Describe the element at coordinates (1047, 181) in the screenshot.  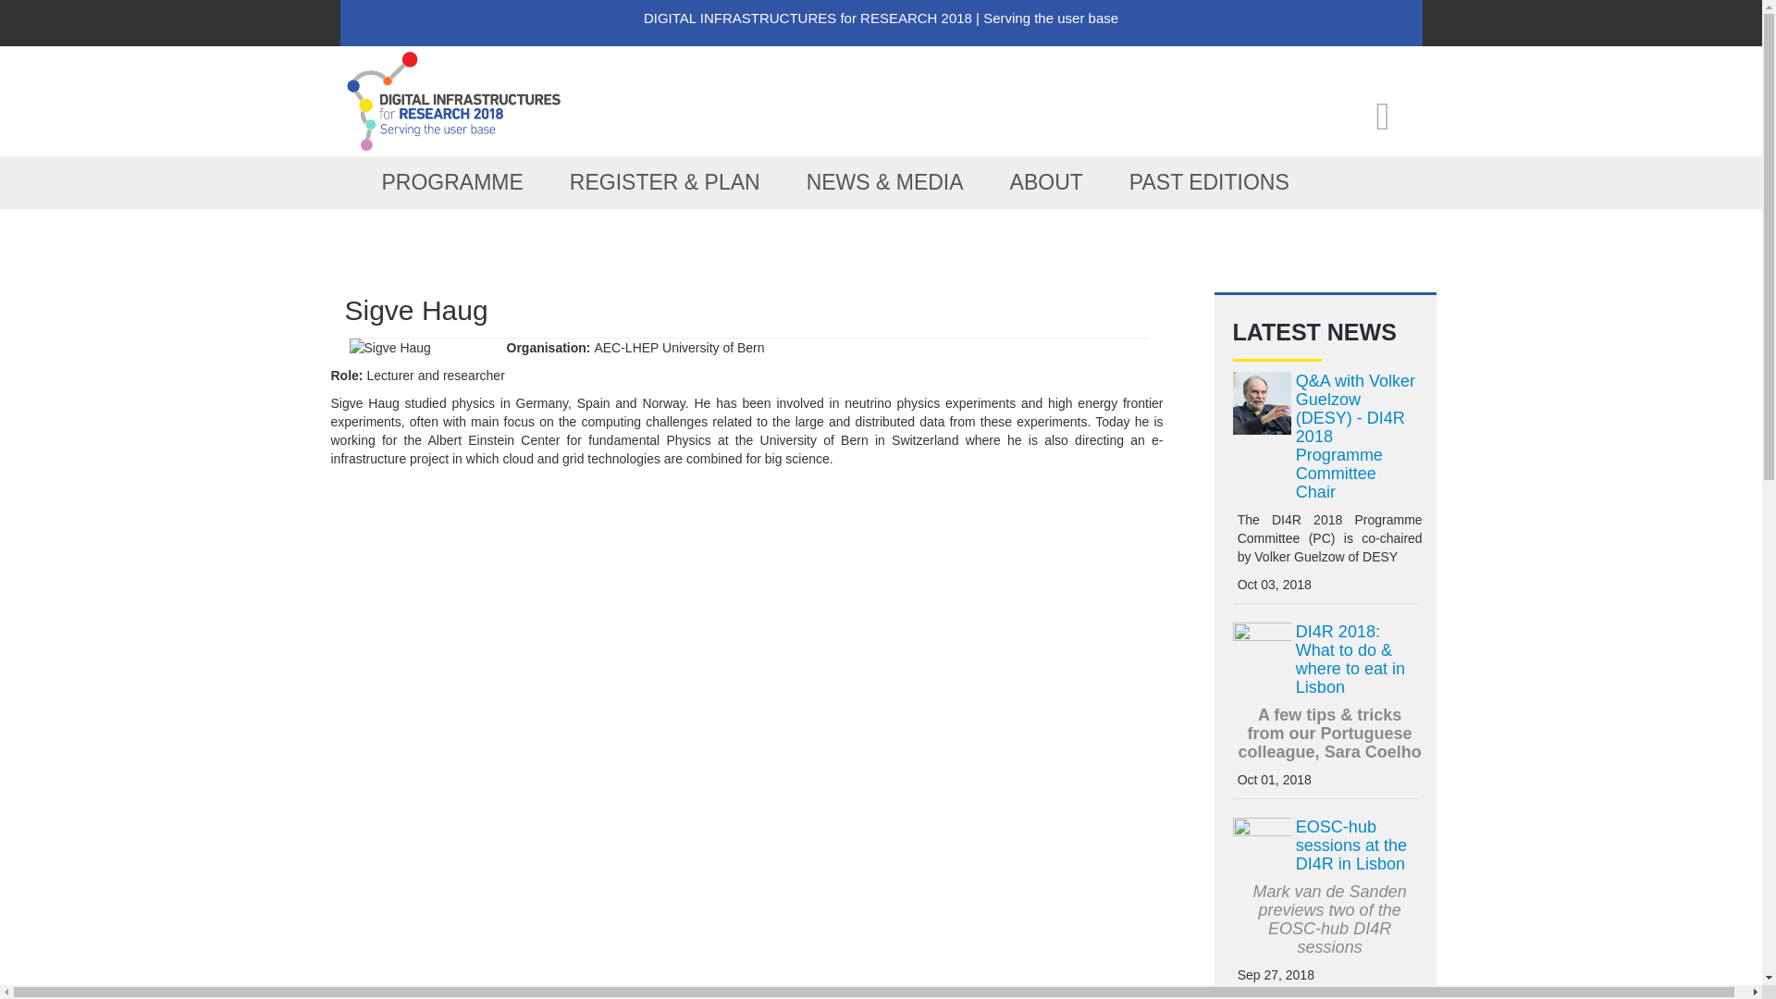
I see `ABOUT` at that location.